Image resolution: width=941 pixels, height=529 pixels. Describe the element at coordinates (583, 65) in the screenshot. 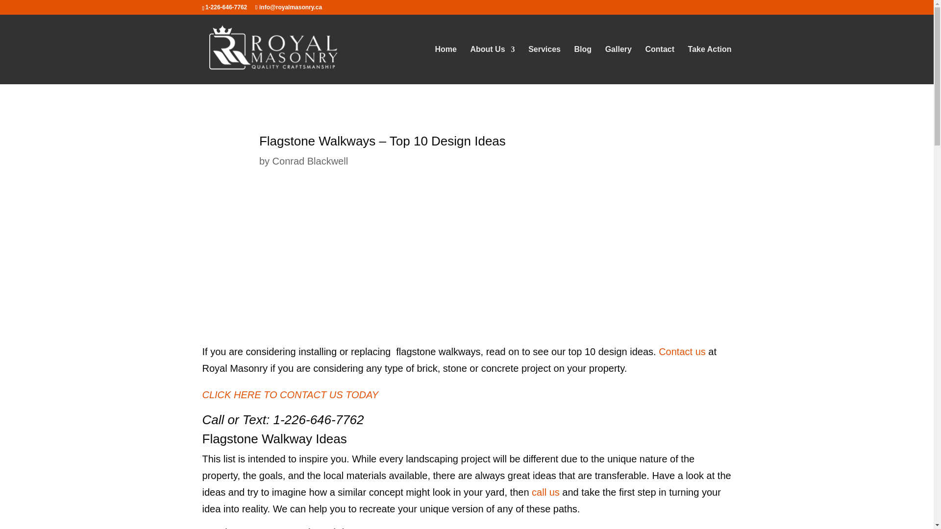

I see `Blog` at that location.